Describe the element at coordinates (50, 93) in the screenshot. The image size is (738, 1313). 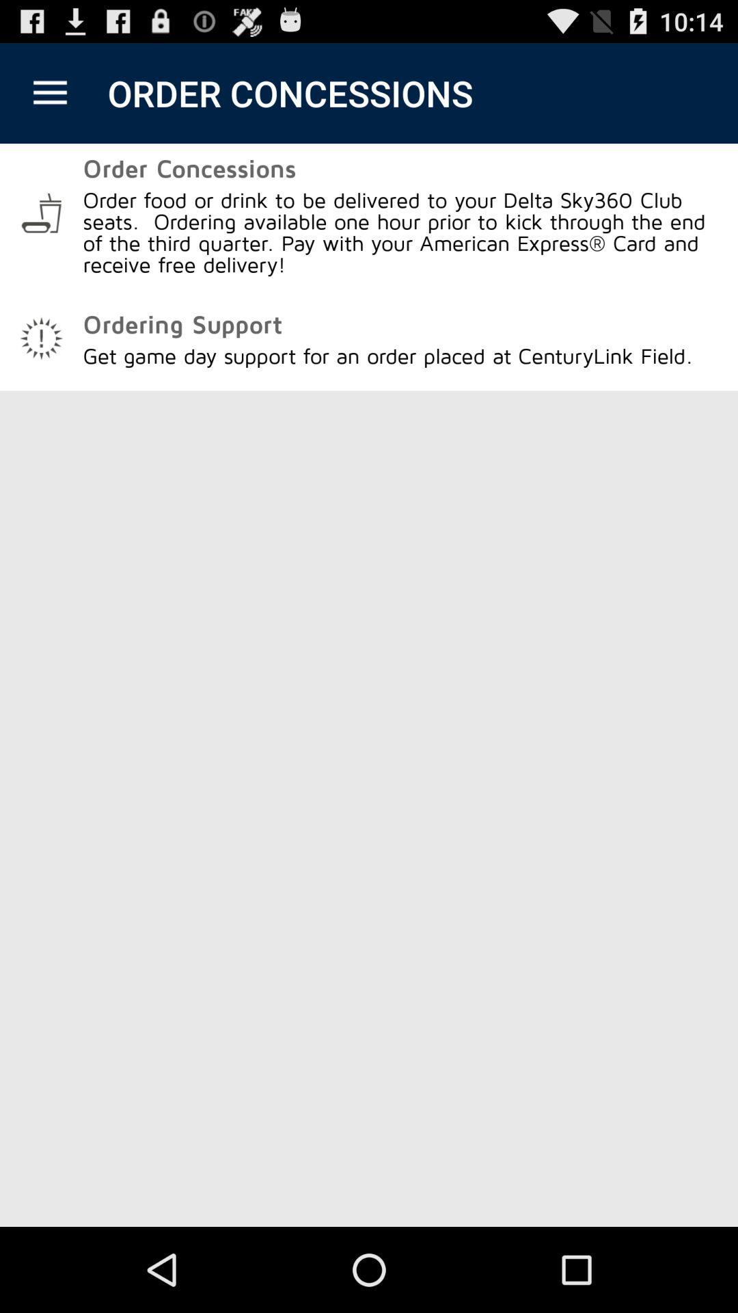
I see `launch the item above the order concessions icon` at that location.